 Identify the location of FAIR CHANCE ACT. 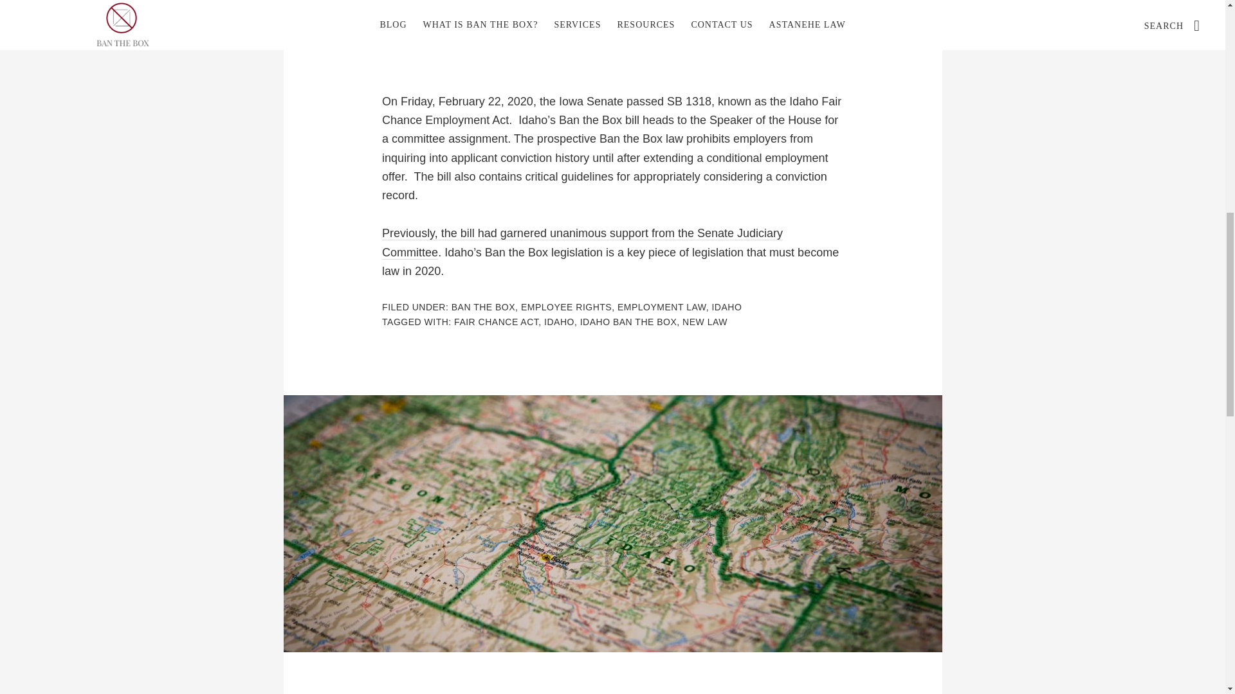
(497, 321).